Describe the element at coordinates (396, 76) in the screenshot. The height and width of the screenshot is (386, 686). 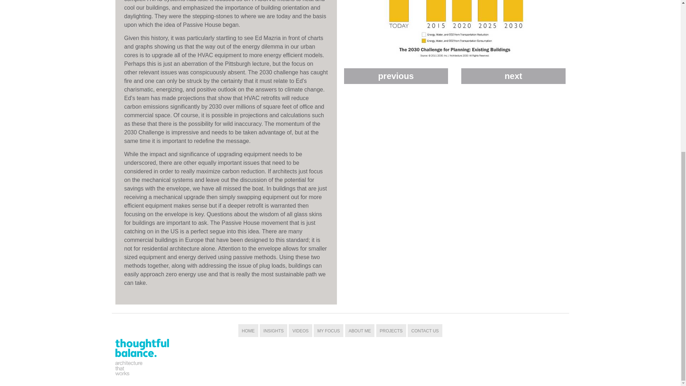
I see `previous` at that location.